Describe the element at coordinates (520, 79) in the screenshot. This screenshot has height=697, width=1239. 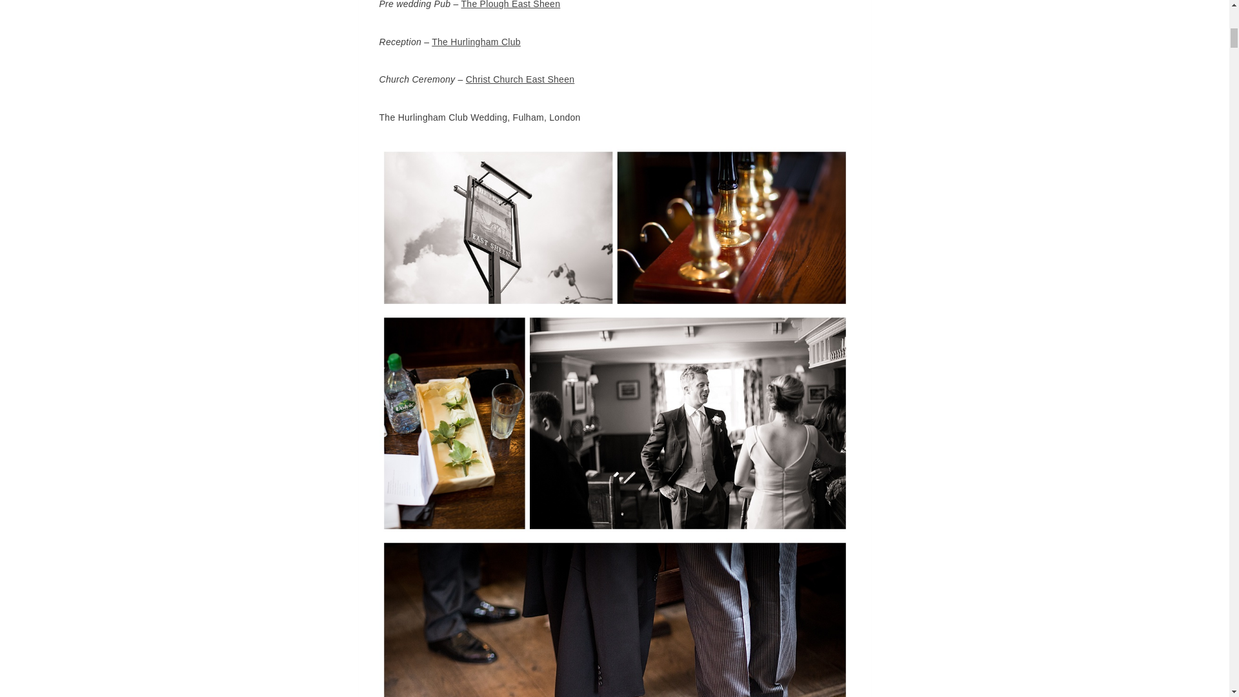
I see `Christ Church East Sheen` at that location.